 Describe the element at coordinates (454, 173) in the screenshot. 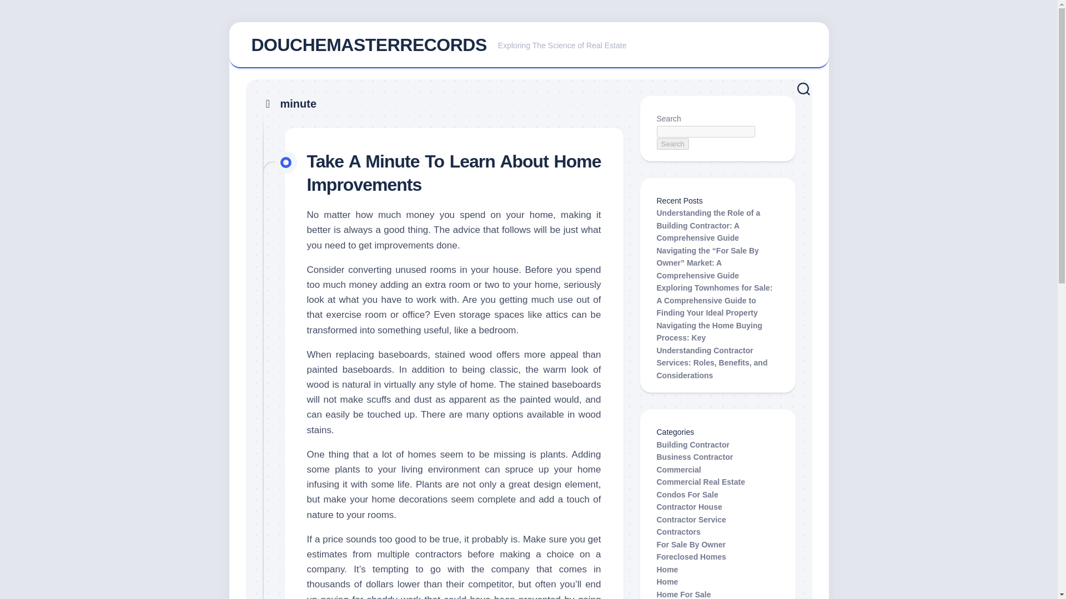

I see `Take A Minute To Learn About Home Improvements` at that location.